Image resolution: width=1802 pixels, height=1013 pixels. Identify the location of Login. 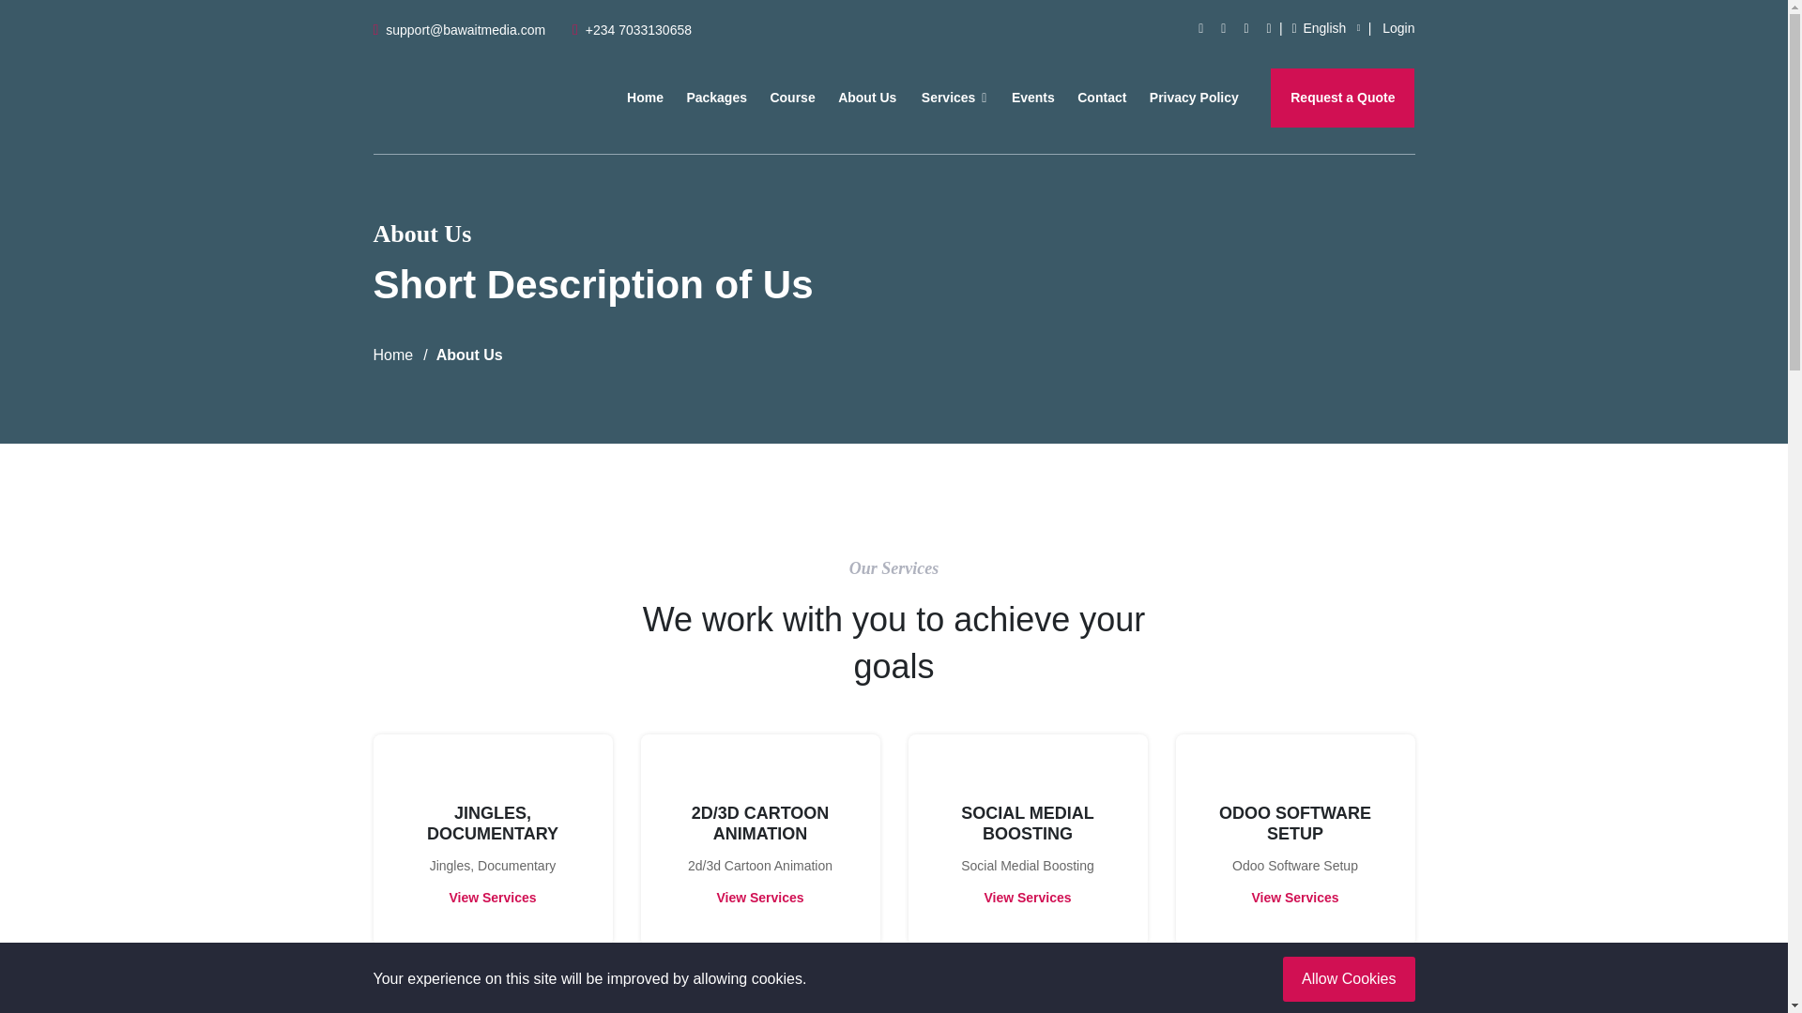
(1398, 28).